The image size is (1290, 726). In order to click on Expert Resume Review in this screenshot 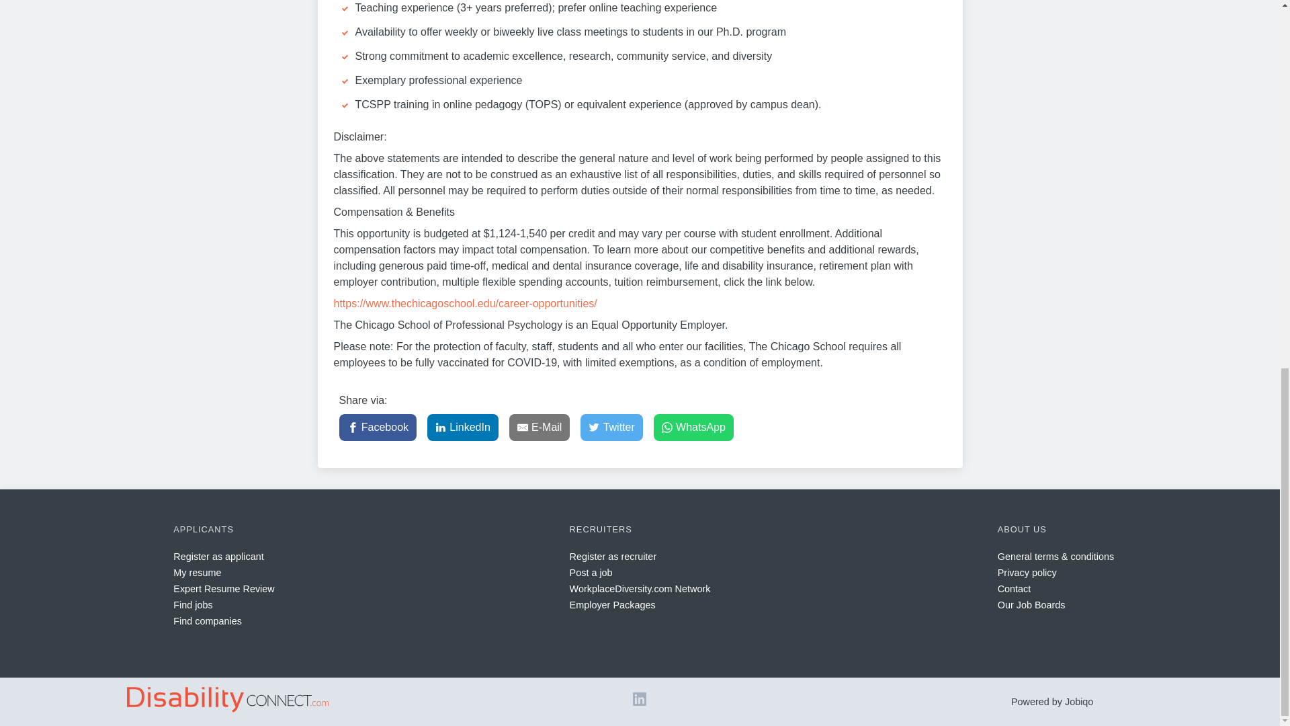, I will do `click(223, 589)`.